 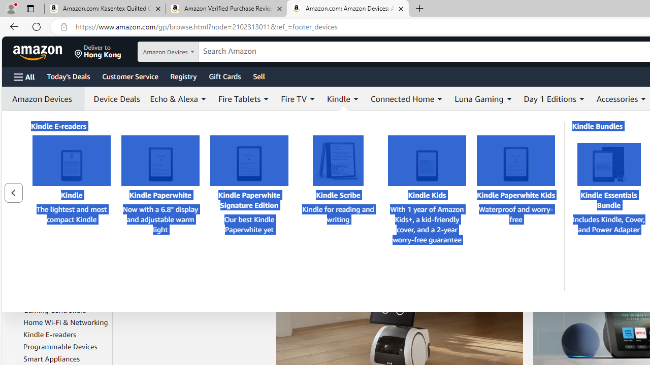 I want to click on Sell, so click(x=259, y=76).